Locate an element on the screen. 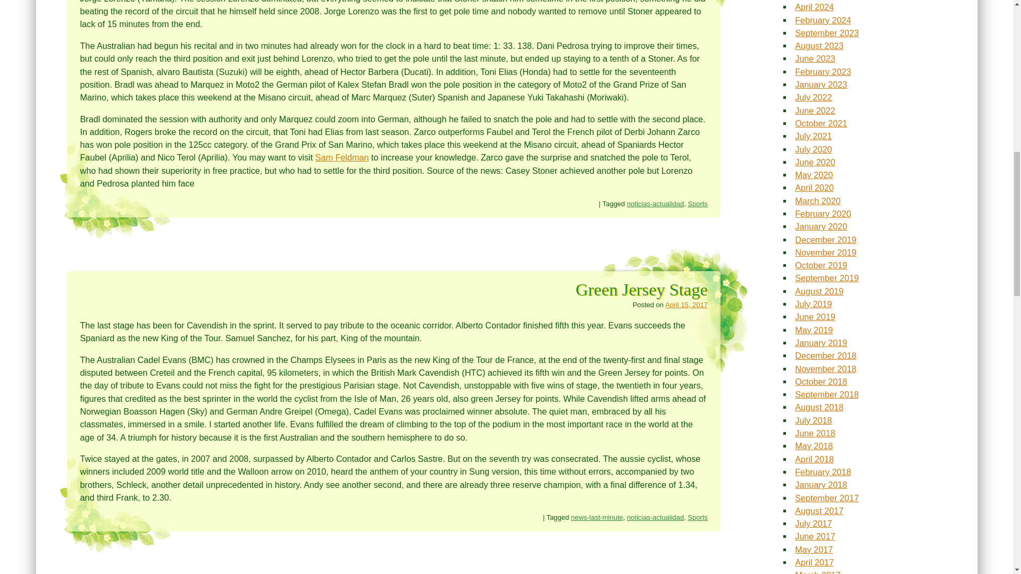 The image size is (1021, 574). February 2023 is located at coordinates (823, 71).